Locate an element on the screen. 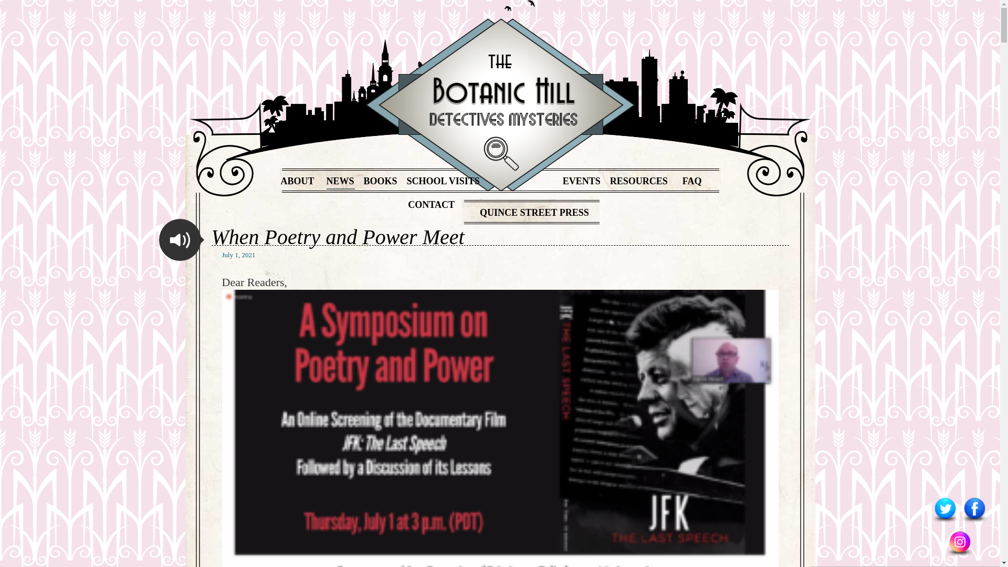  CONTACT is located at coordinates (431, 205).